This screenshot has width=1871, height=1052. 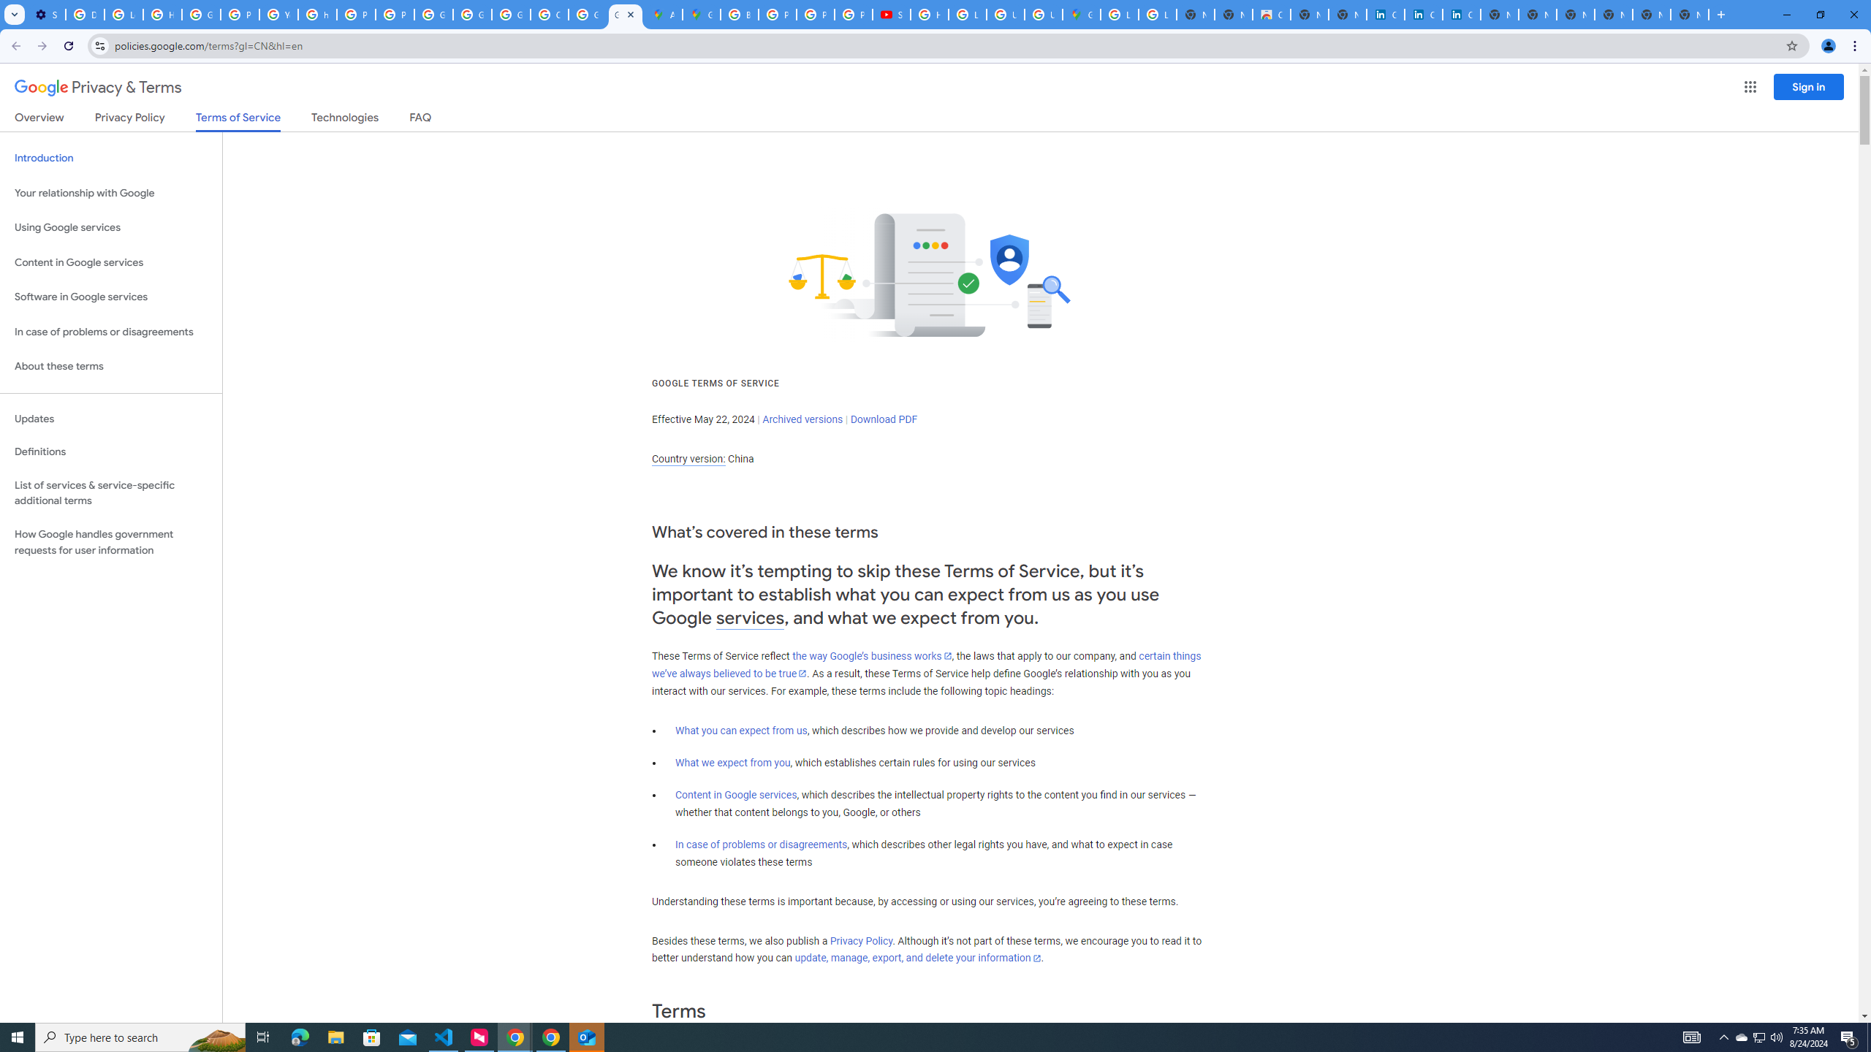 What do you see at coordinates (778, 15) in the screenshot?
I see `Privacy Help Center - Policies Help` at bounding box center [778, 15].